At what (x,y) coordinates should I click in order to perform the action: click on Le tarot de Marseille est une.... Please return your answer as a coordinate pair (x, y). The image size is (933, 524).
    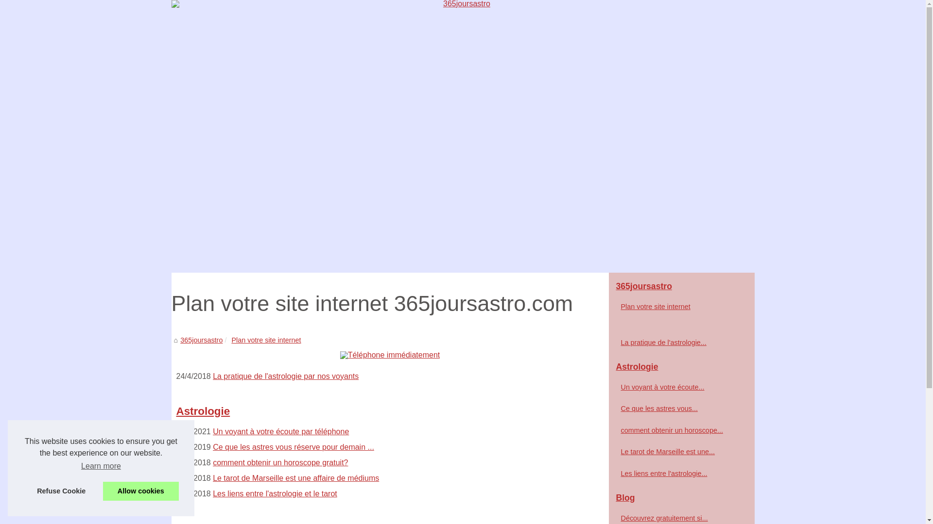
    Looking at the image, I should click on (676, 452).